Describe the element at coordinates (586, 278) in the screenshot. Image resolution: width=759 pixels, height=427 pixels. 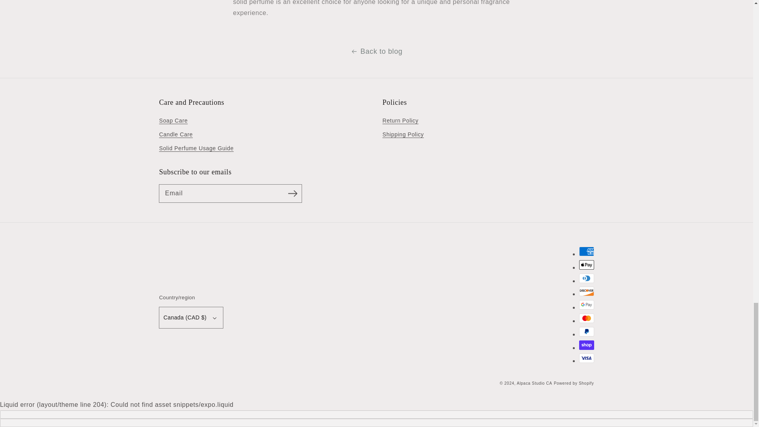
I see `Diners Club` at that location.